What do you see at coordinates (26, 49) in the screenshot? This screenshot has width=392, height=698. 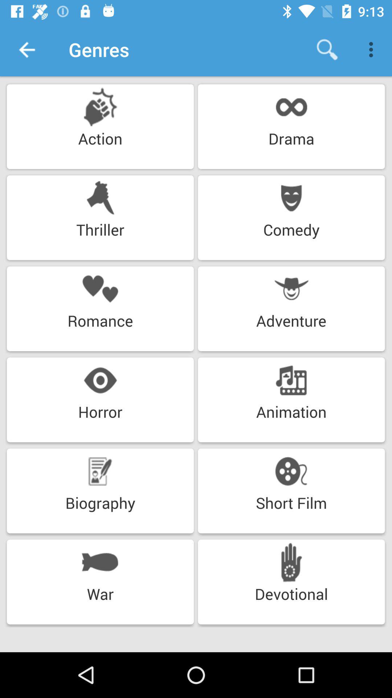 I see `click the icon to the left of the genres` at bounding box center [26, 49].